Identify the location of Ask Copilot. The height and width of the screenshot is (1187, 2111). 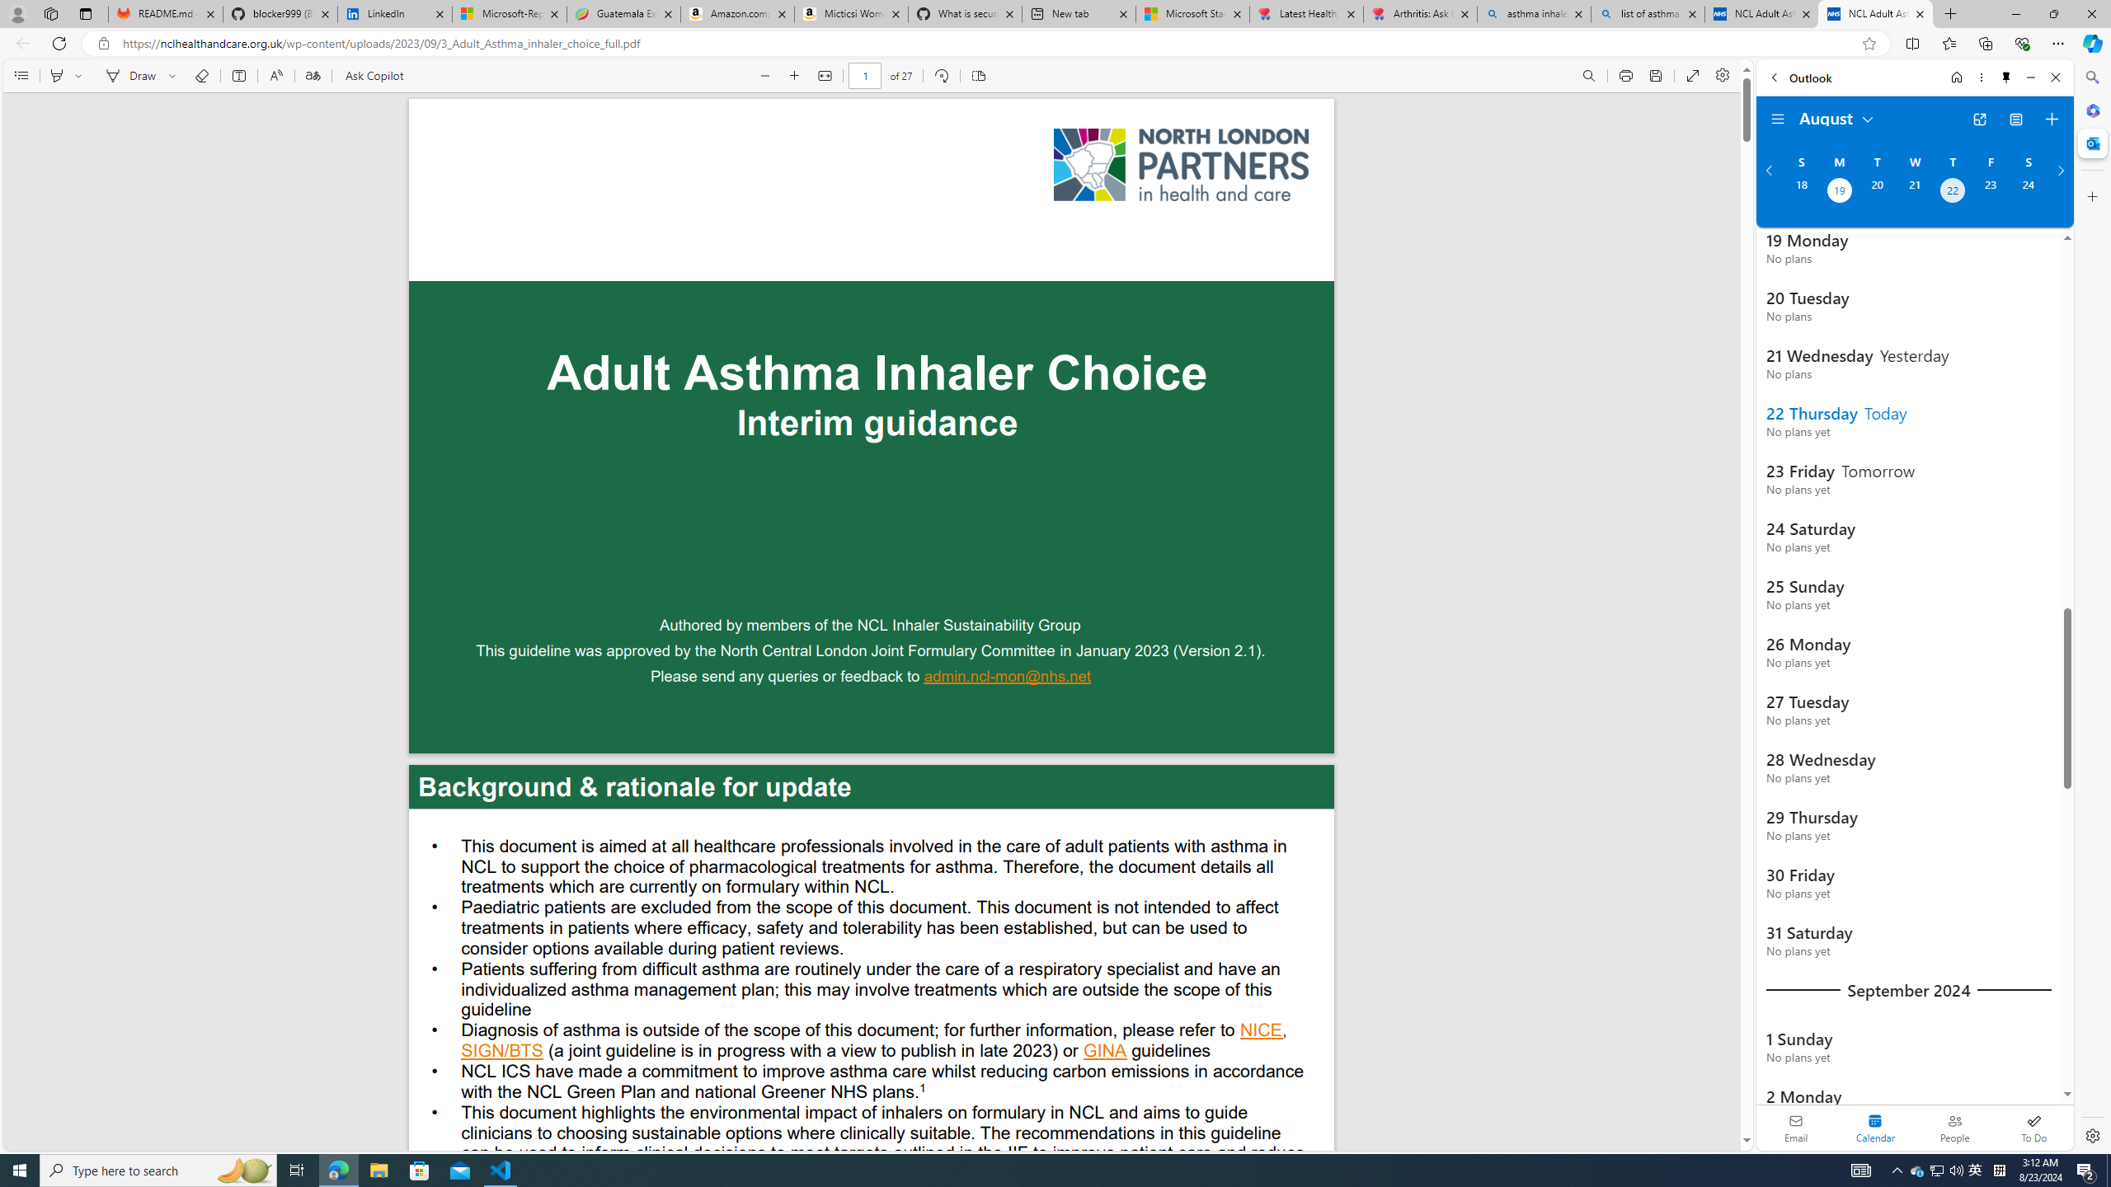
(374, 76).